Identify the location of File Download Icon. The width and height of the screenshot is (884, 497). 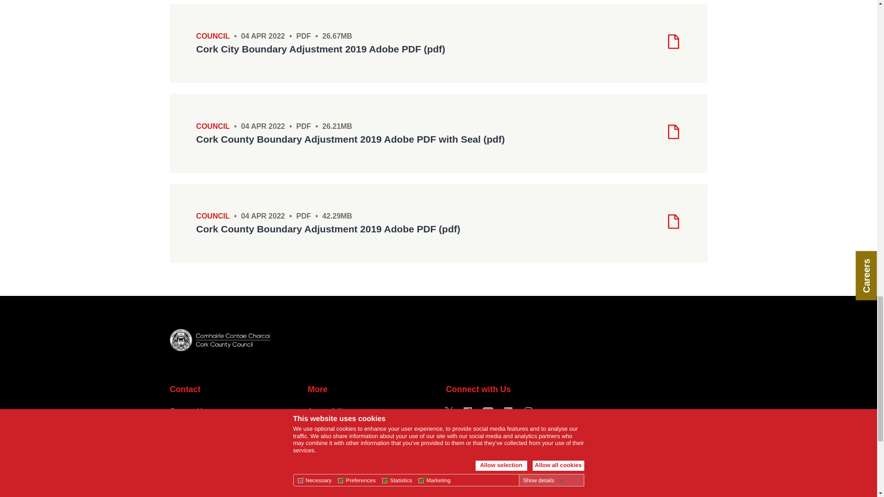
(673, 132).